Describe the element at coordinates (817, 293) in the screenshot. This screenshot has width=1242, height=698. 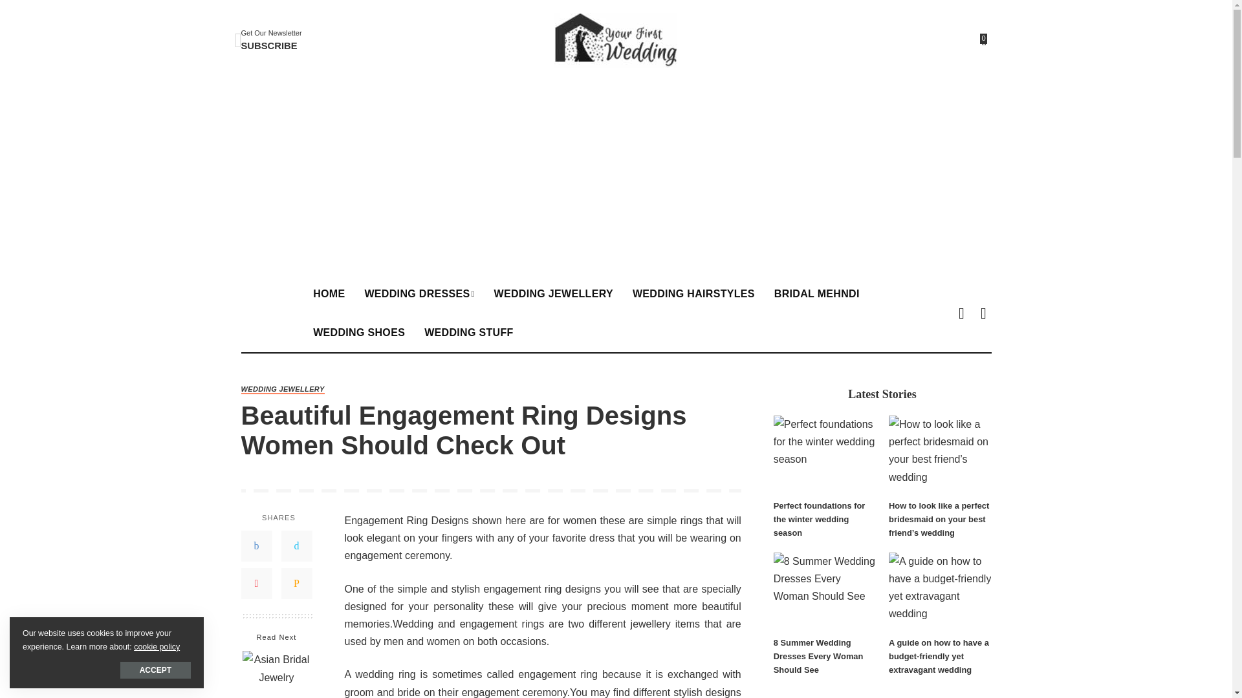
I see `BRIDAL MEHNDI` at that location.